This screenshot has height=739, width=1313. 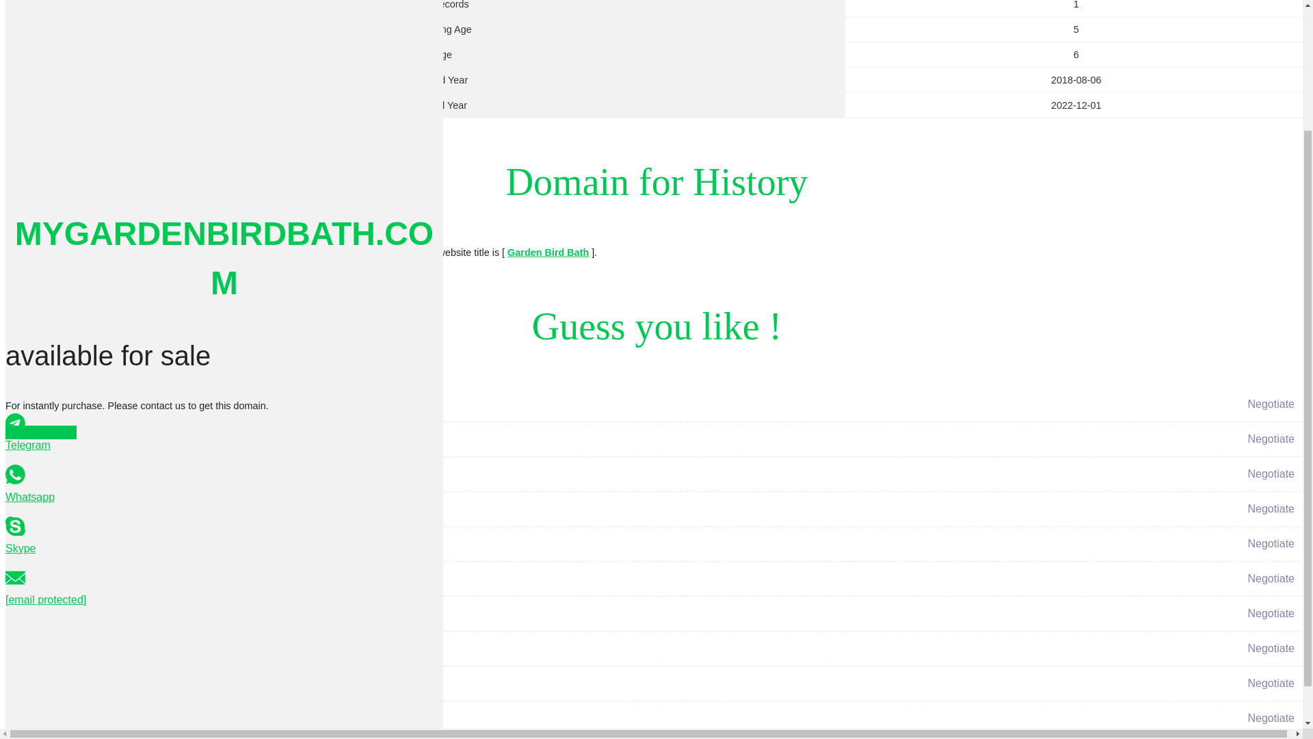 What do you see at coordinates (224, 429) in the screenshot?
I see `Email` at bounding box center [224, 429].